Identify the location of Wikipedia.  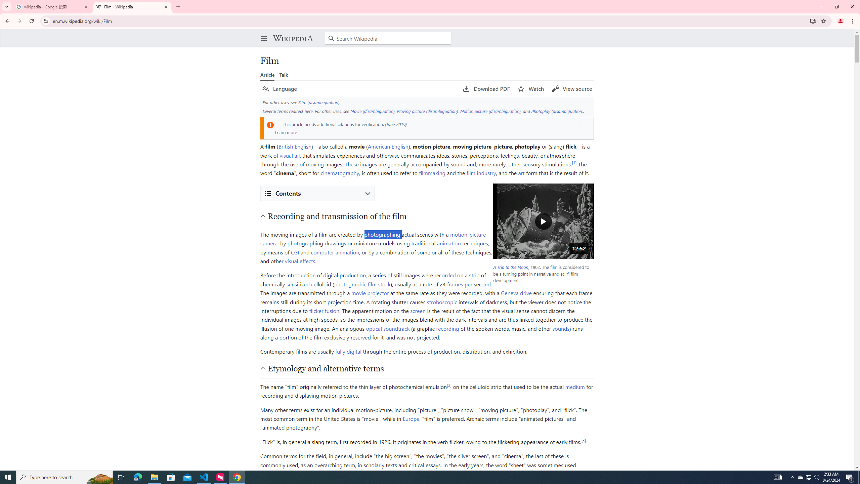
(293, 38).